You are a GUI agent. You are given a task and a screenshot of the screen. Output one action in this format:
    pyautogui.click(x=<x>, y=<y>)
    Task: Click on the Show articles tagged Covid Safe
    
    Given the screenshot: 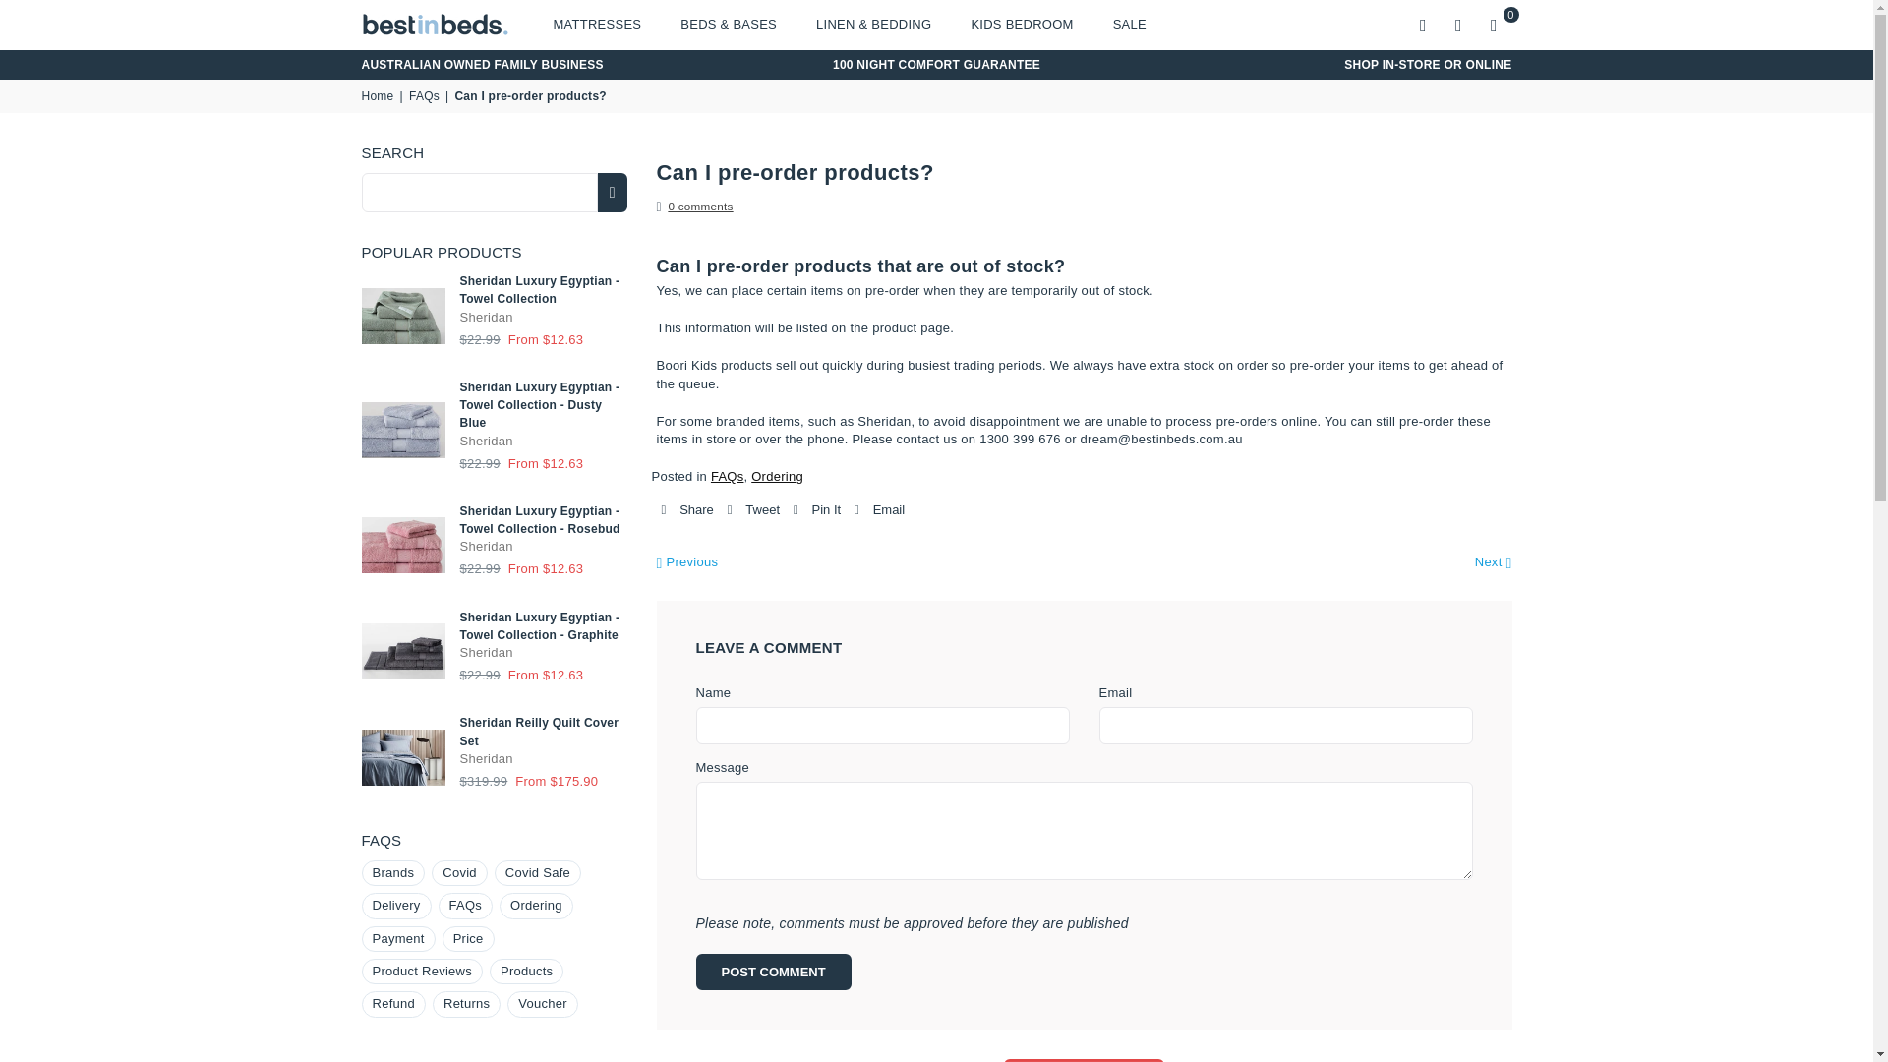 What is the action you would take?
    pyautogui.click(x=538, y=872)
    